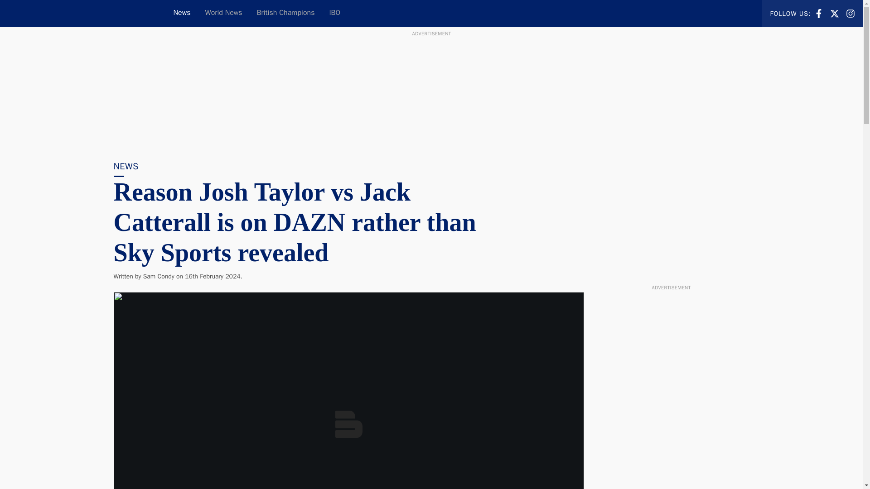  Describe the element at coordinates (159, 276) in the screenshot. I see `World News` at that location.